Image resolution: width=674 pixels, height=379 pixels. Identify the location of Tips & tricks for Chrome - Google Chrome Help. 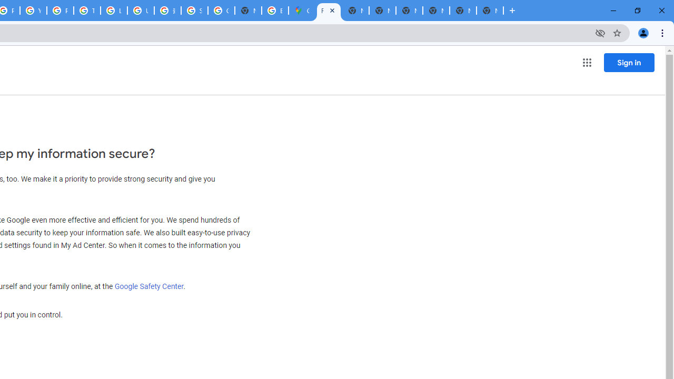
(86, 11).